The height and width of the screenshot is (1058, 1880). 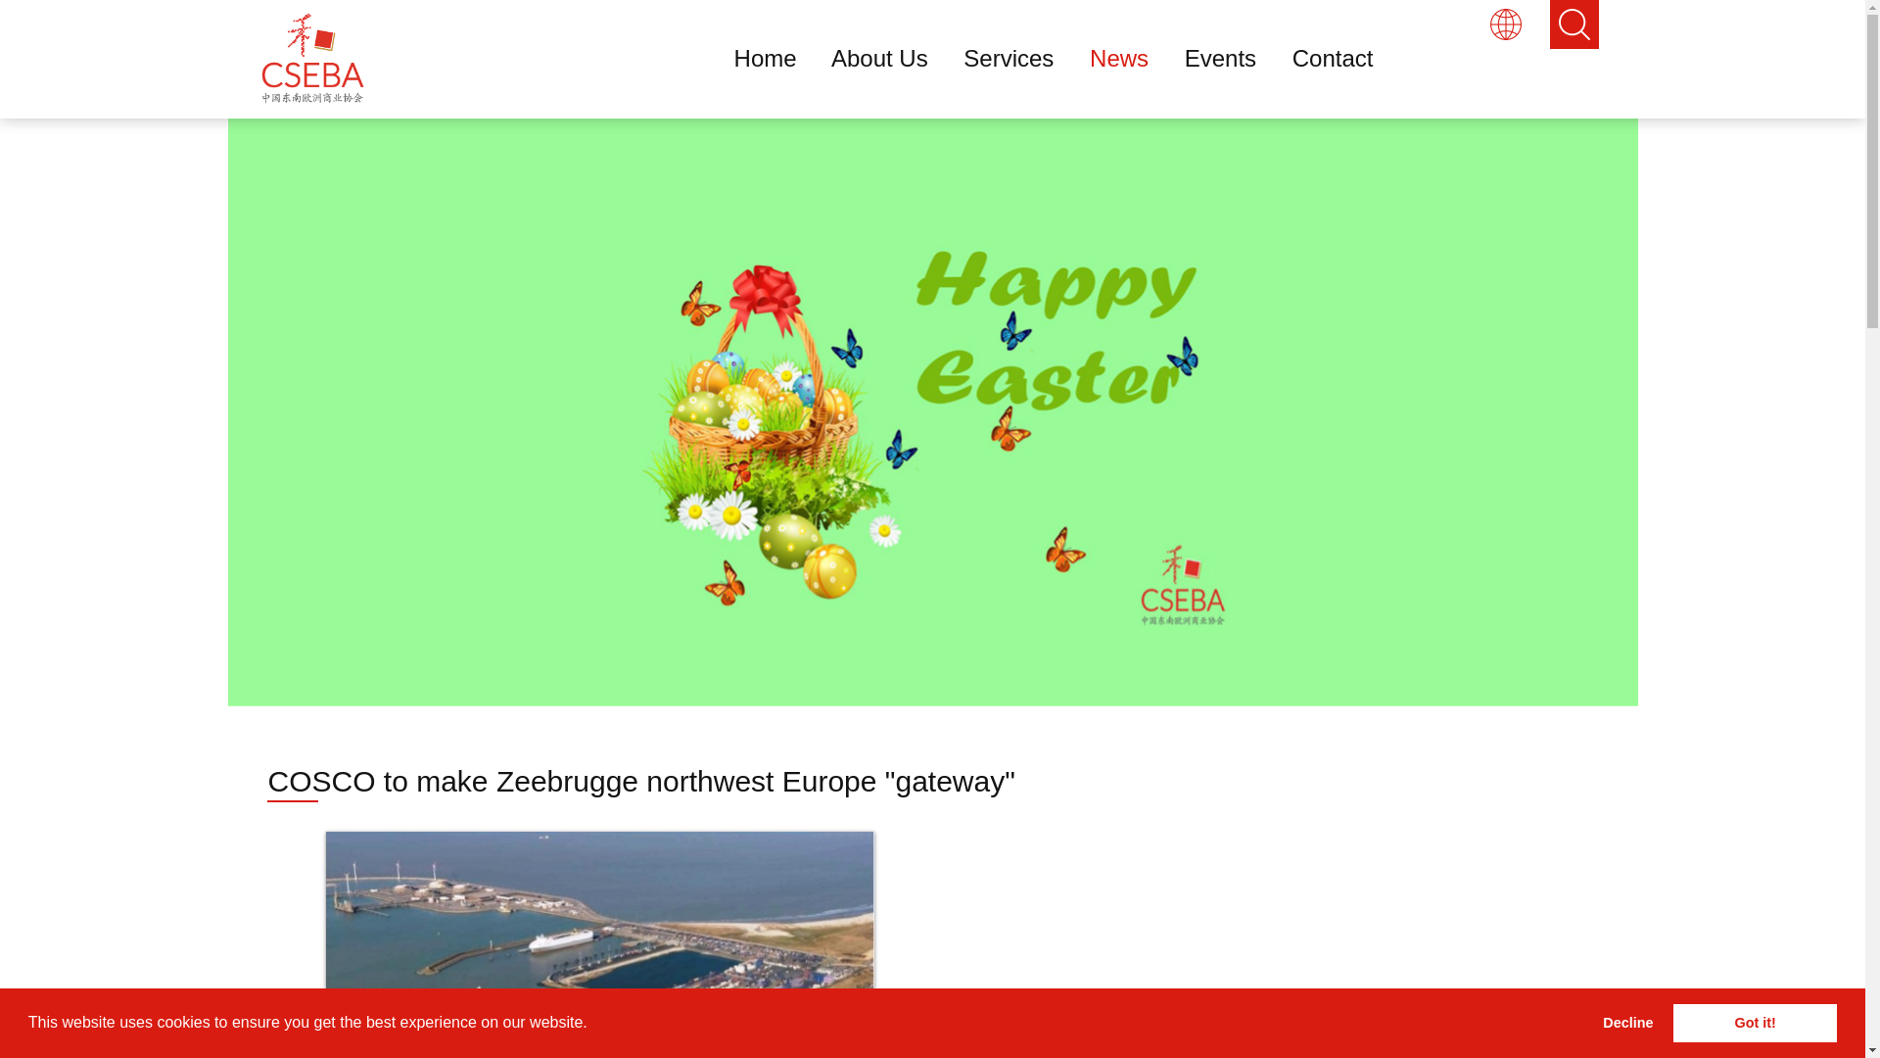 What do you see at coordinates (893, 59) in the screenshot?
I see `About Us` at bounding box center [893, 59].